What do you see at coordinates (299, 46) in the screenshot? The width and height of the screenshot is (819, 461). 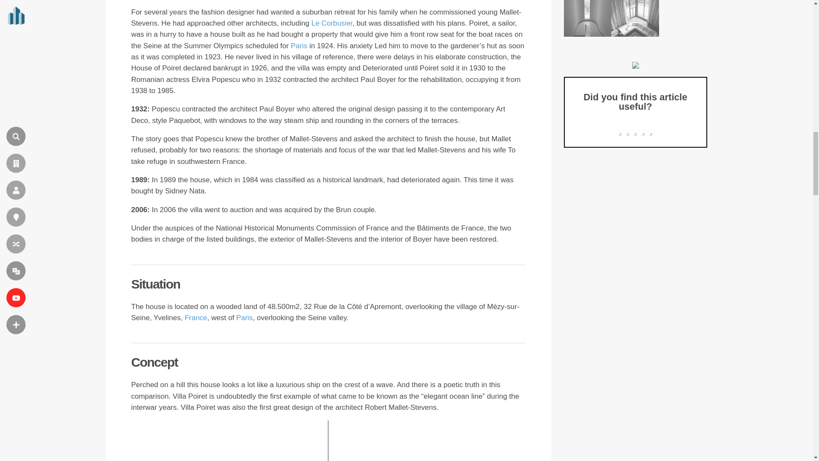 I see `Paris` at bounding box center [299, 46].